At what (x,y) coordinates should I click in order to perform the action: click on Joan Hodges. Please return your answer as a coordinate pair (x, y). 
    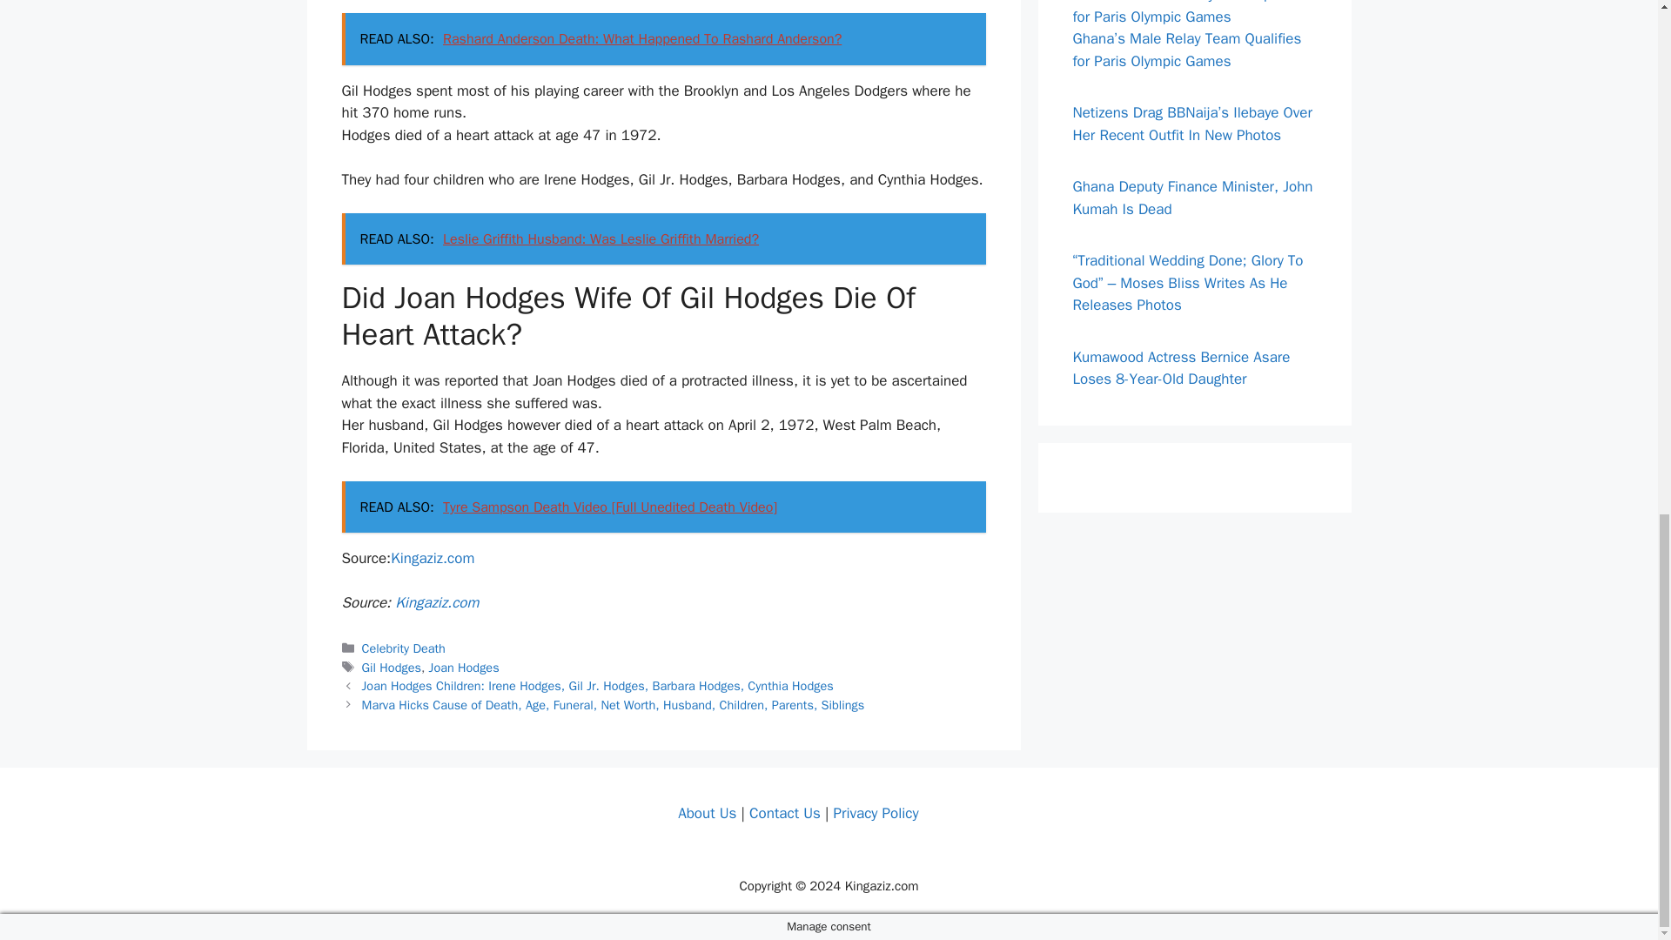
    Looking at the image, I should click on (465, 668).